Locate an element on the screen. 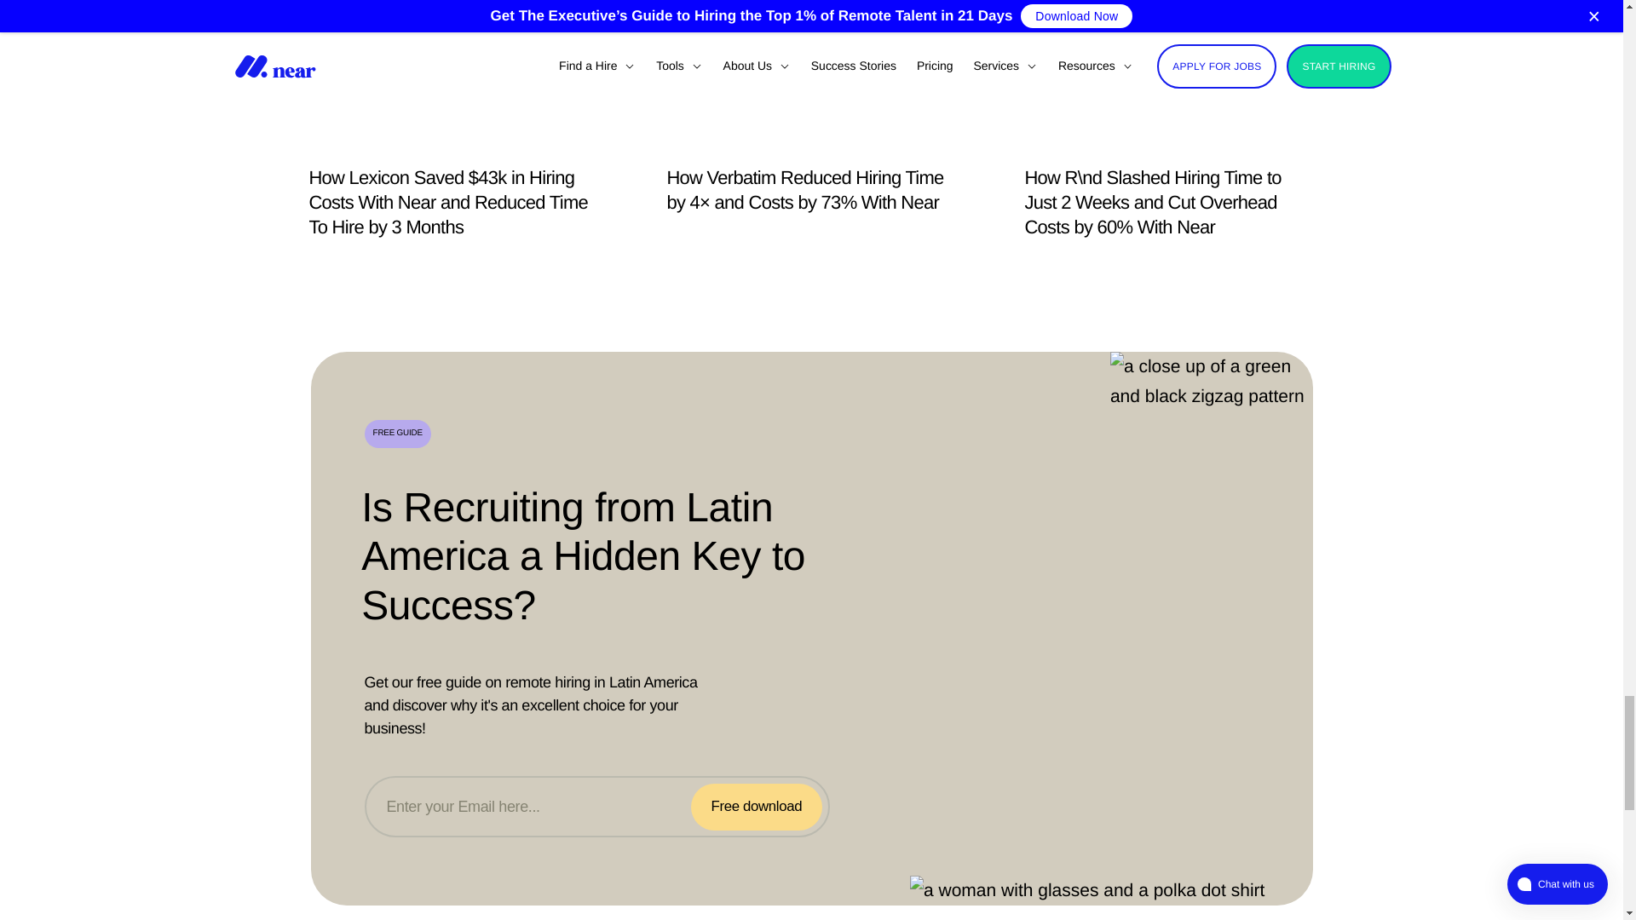 This screenshot has width=1636, height=920. Free download is located at coordinates (757, 808).